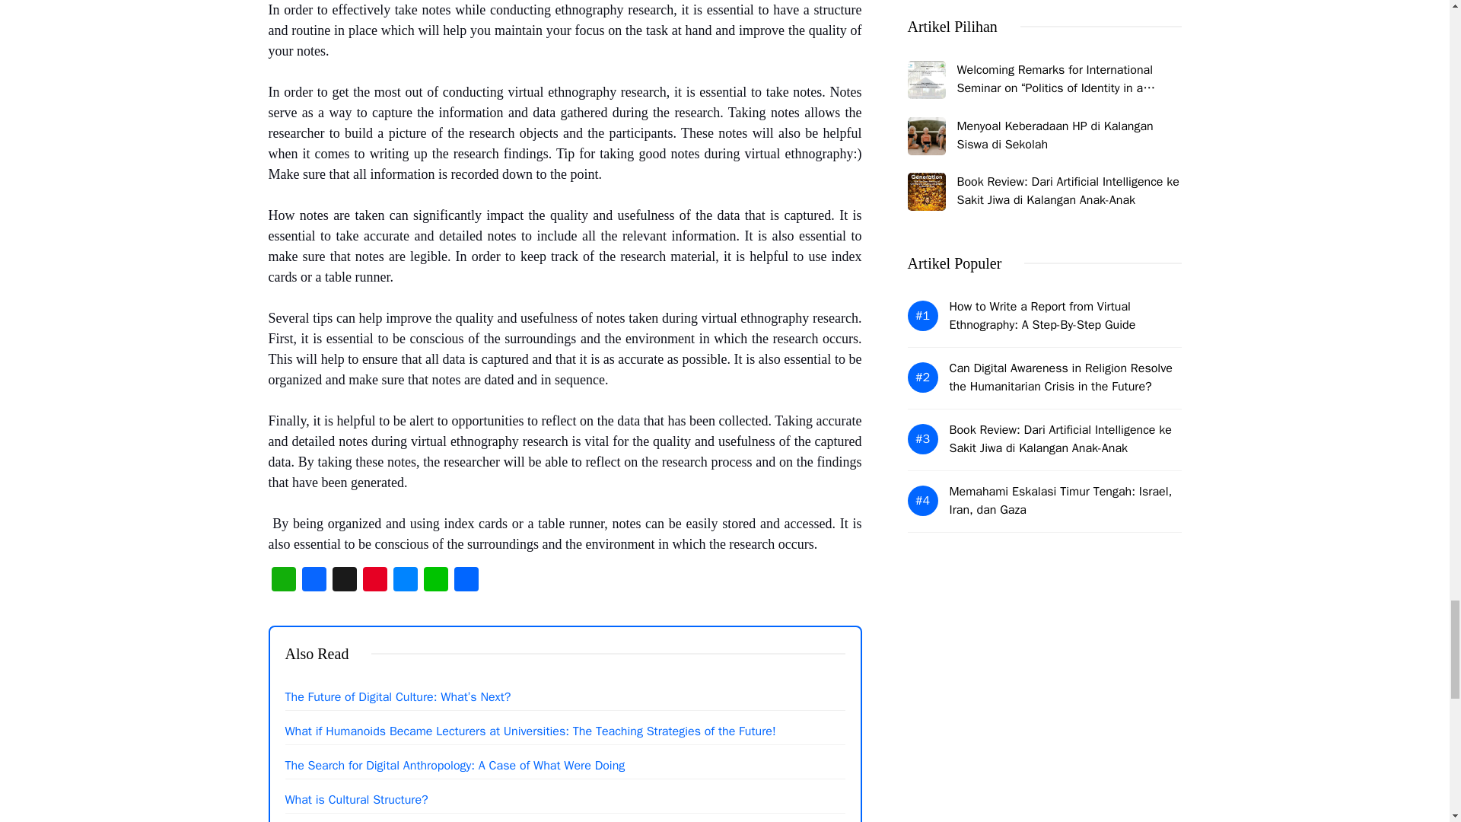 The image size is (1461, 822). What do you see at coordinates (374, 581) in the screenshot?
I see `Pinterest` at bounding box center [374, 581].